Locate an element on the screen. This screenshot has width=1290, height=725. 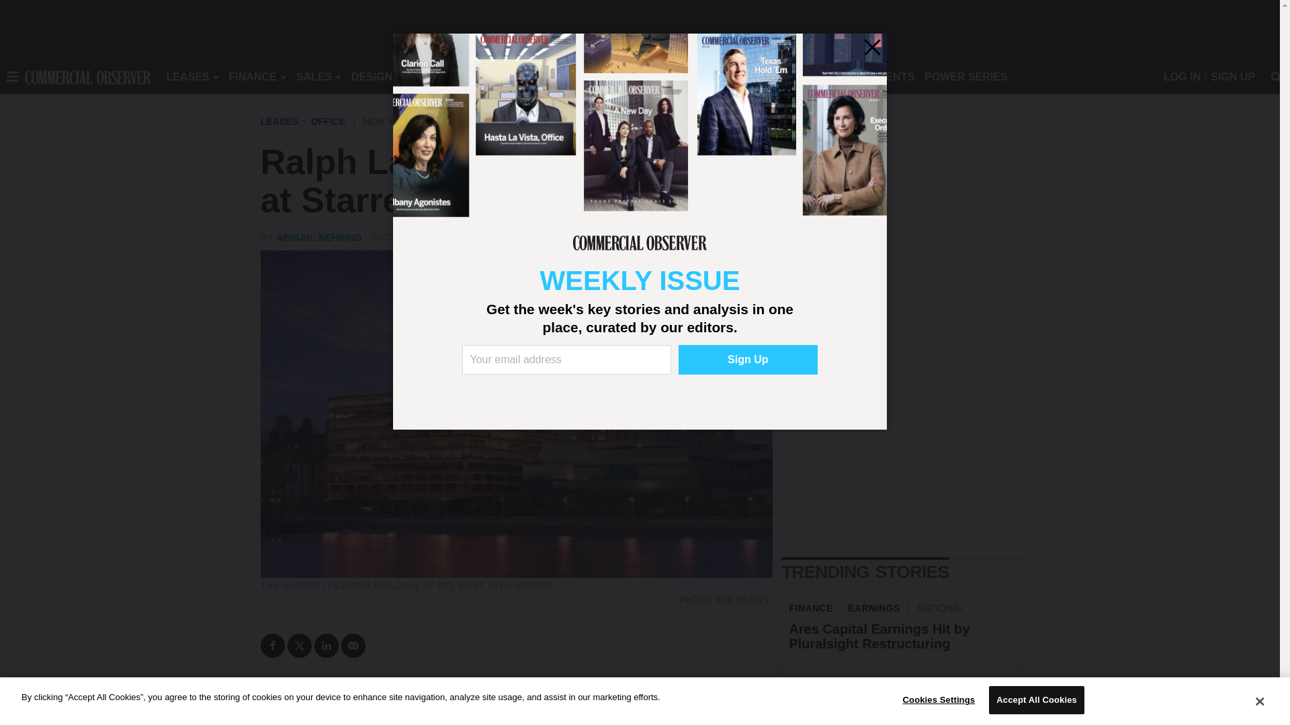
Share on Facebook is located at coordinates (273, 645).